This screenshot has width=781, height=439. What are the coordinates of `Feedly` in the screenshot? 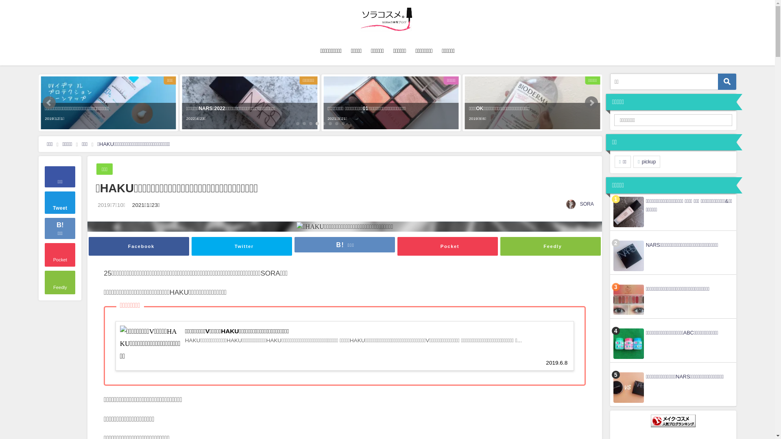 It's located at (551, 246).